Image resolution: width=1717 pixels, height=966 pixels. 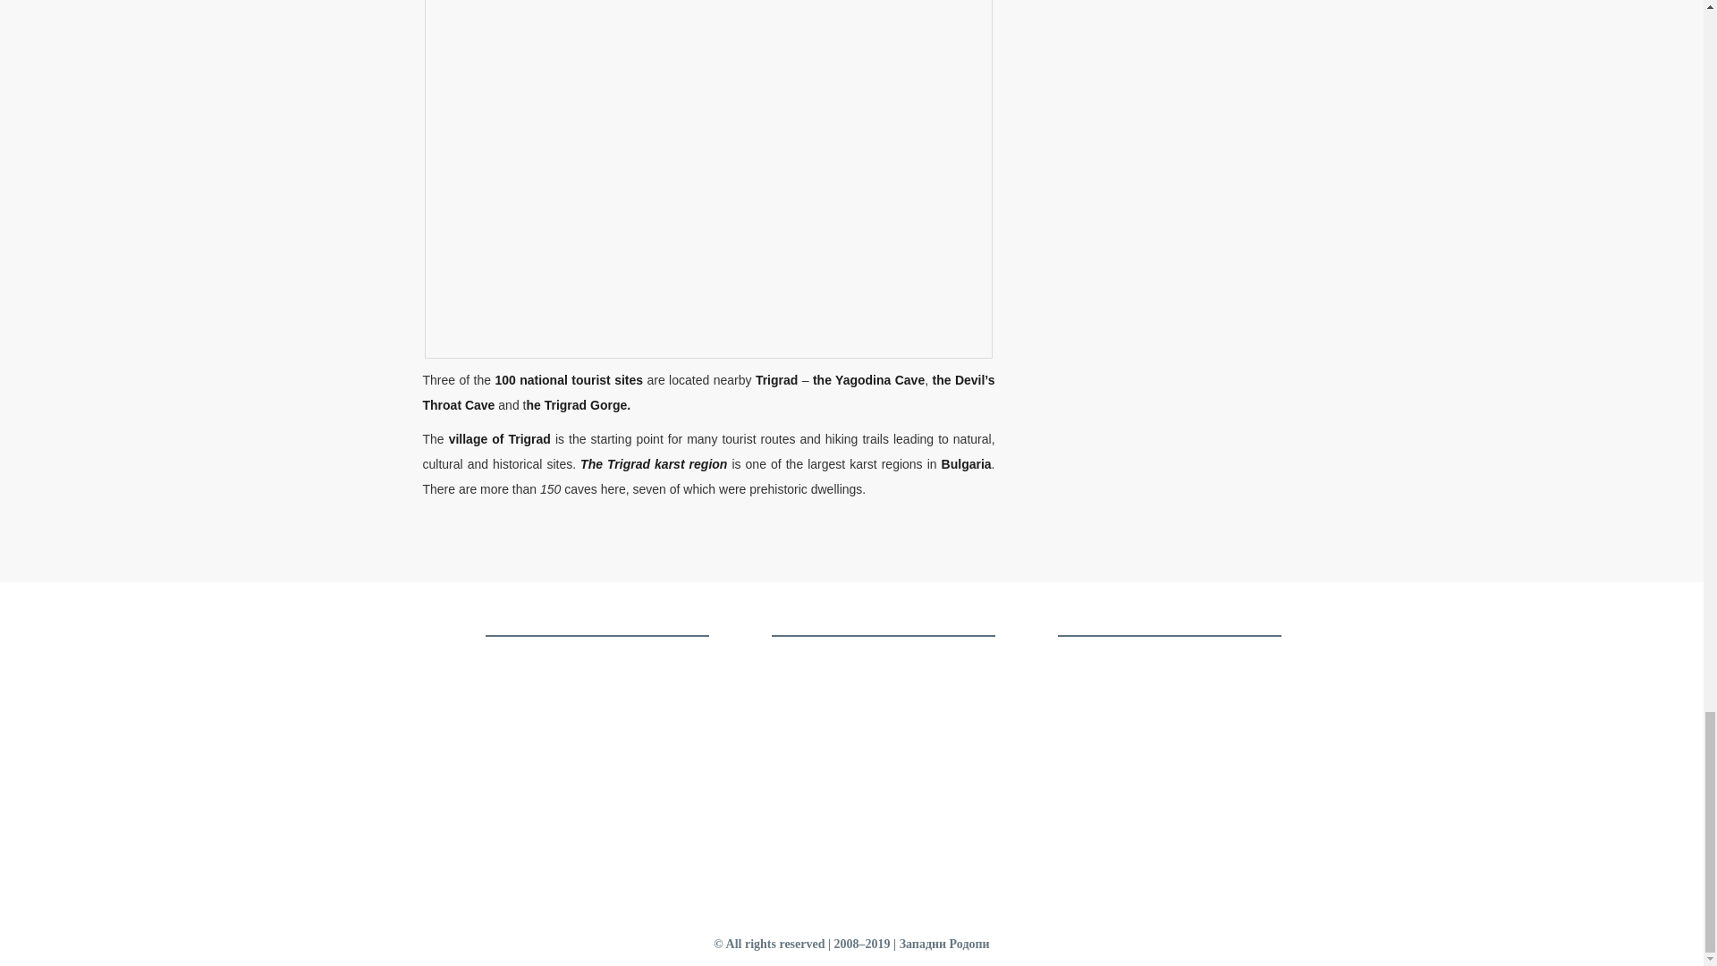 I want to click on Devin Municipality, so click(x=819, y=714).